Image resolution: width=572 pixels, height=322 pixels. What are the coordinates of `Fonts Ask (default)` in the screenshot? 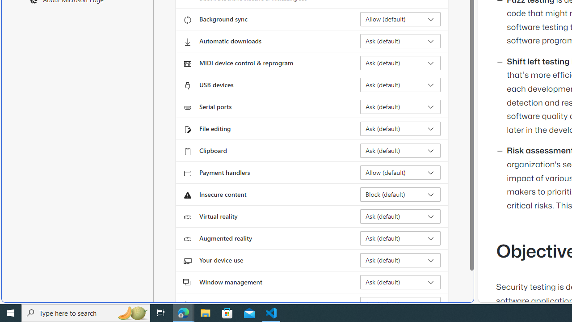 It's located at (400, 304).